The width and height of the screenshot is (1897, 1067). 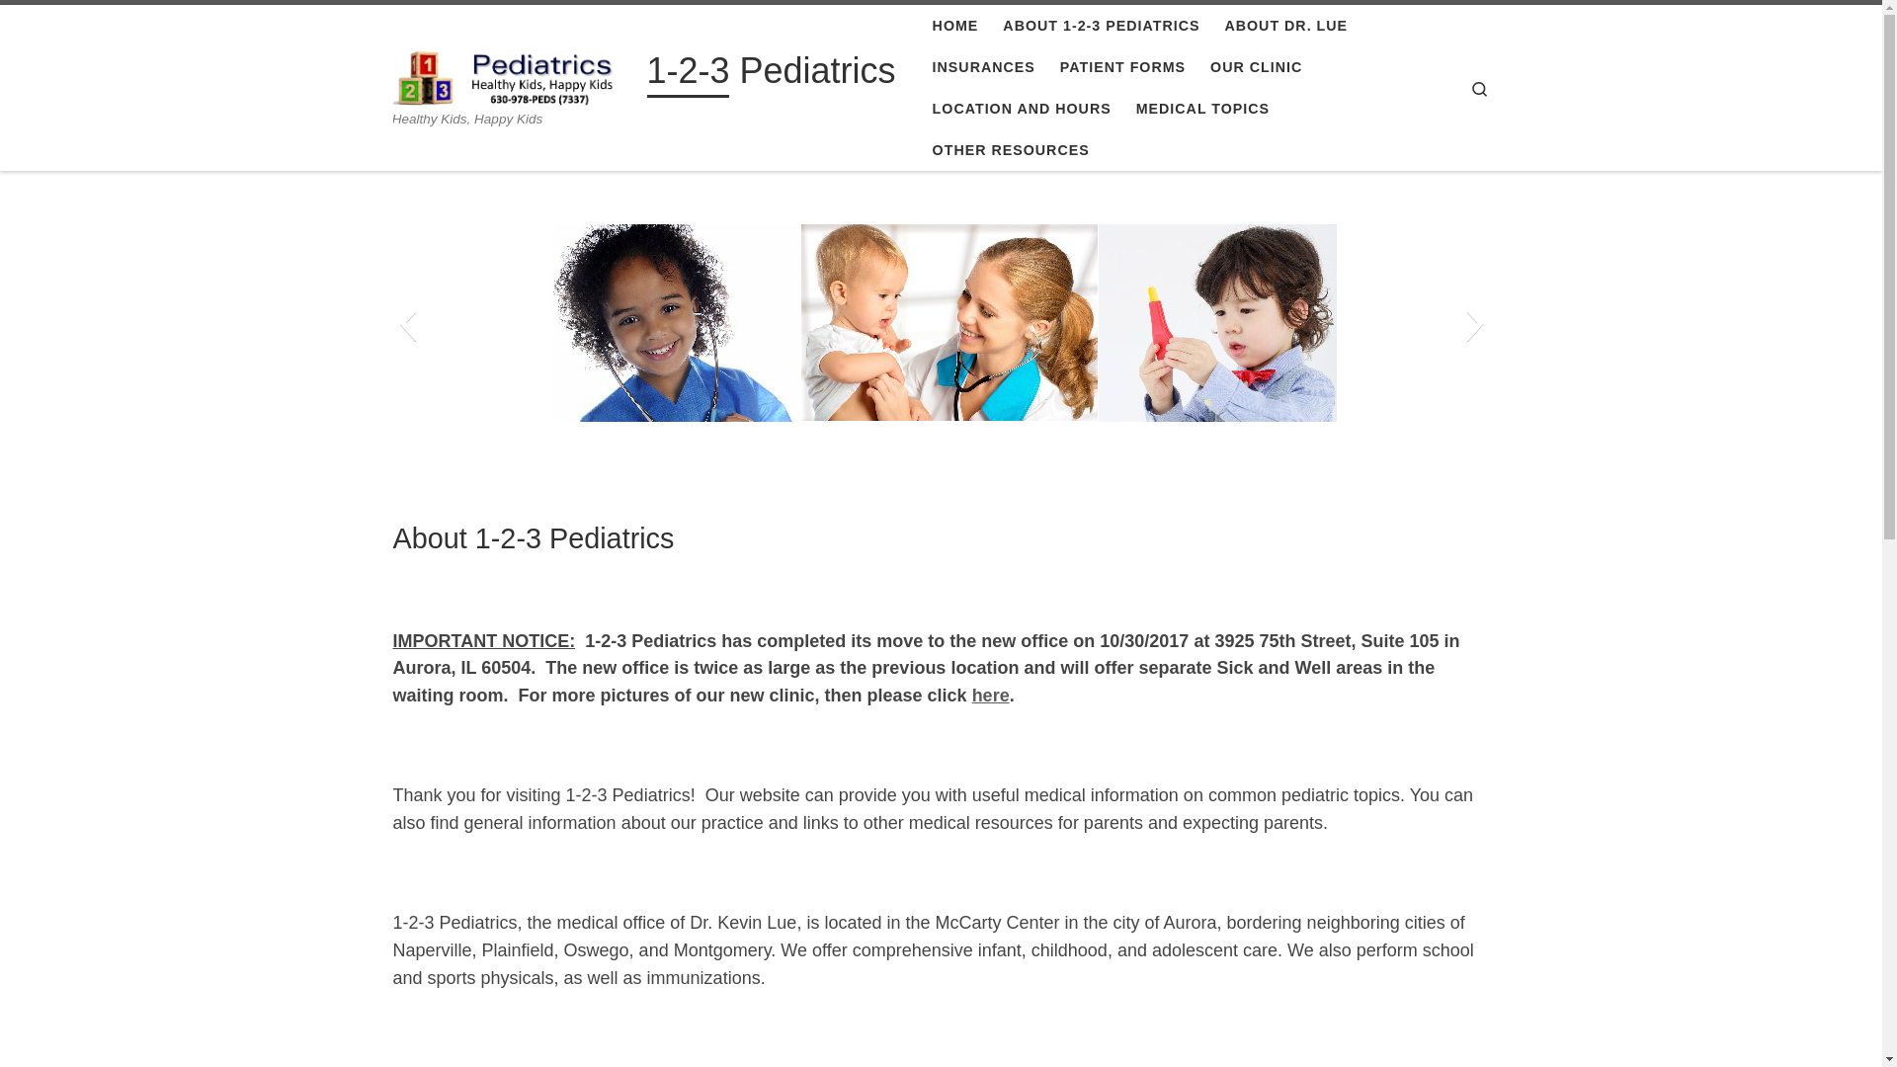 I want to click on Search, so click(x=1480, y=89).